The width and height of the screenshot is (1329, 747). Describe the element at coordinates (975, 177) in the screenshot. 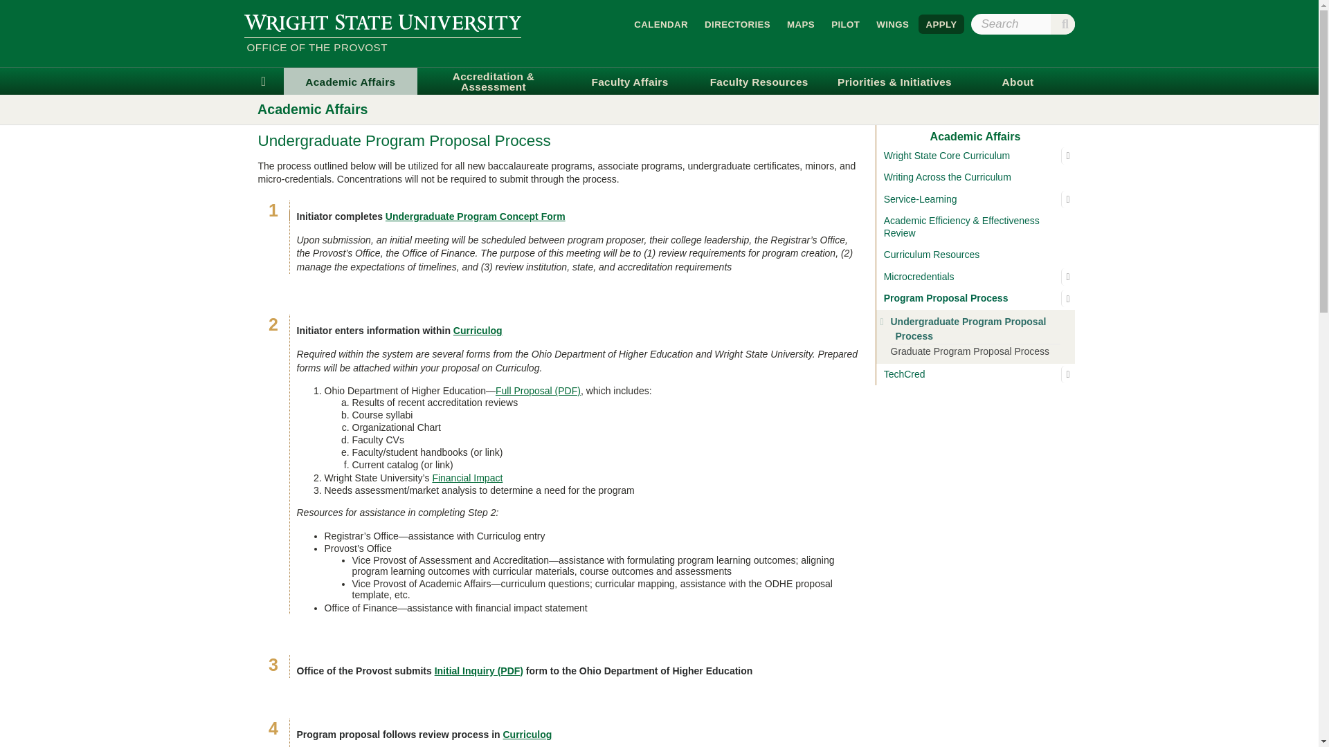

I see `Writing Across the Curriculum` at that location.